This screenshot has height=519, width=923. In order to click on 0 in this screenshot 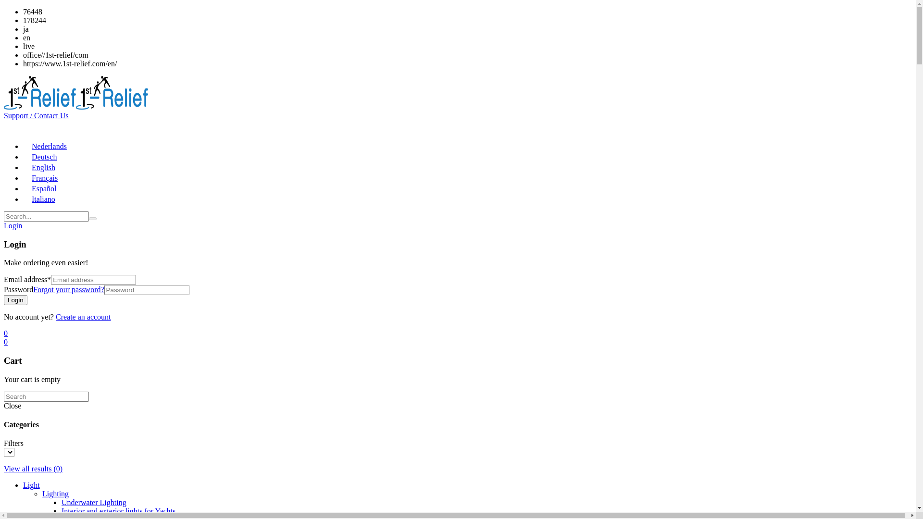, I will do `click(6, 342)`.